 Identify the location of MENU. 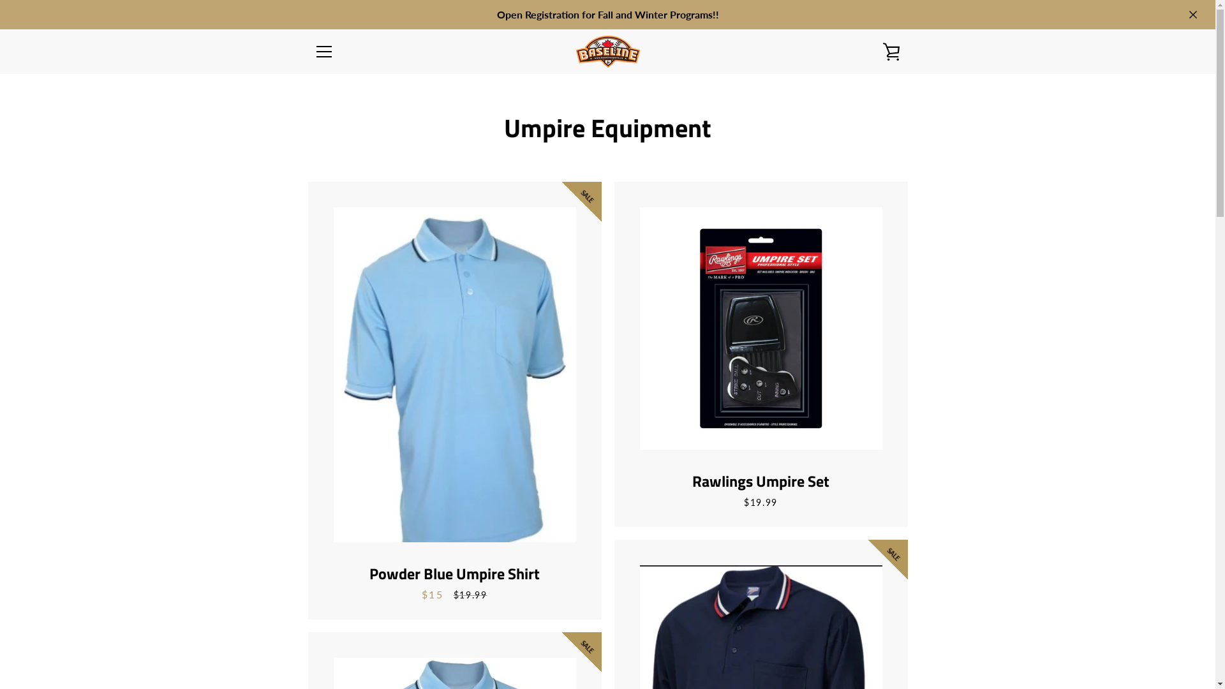
(323, 52).